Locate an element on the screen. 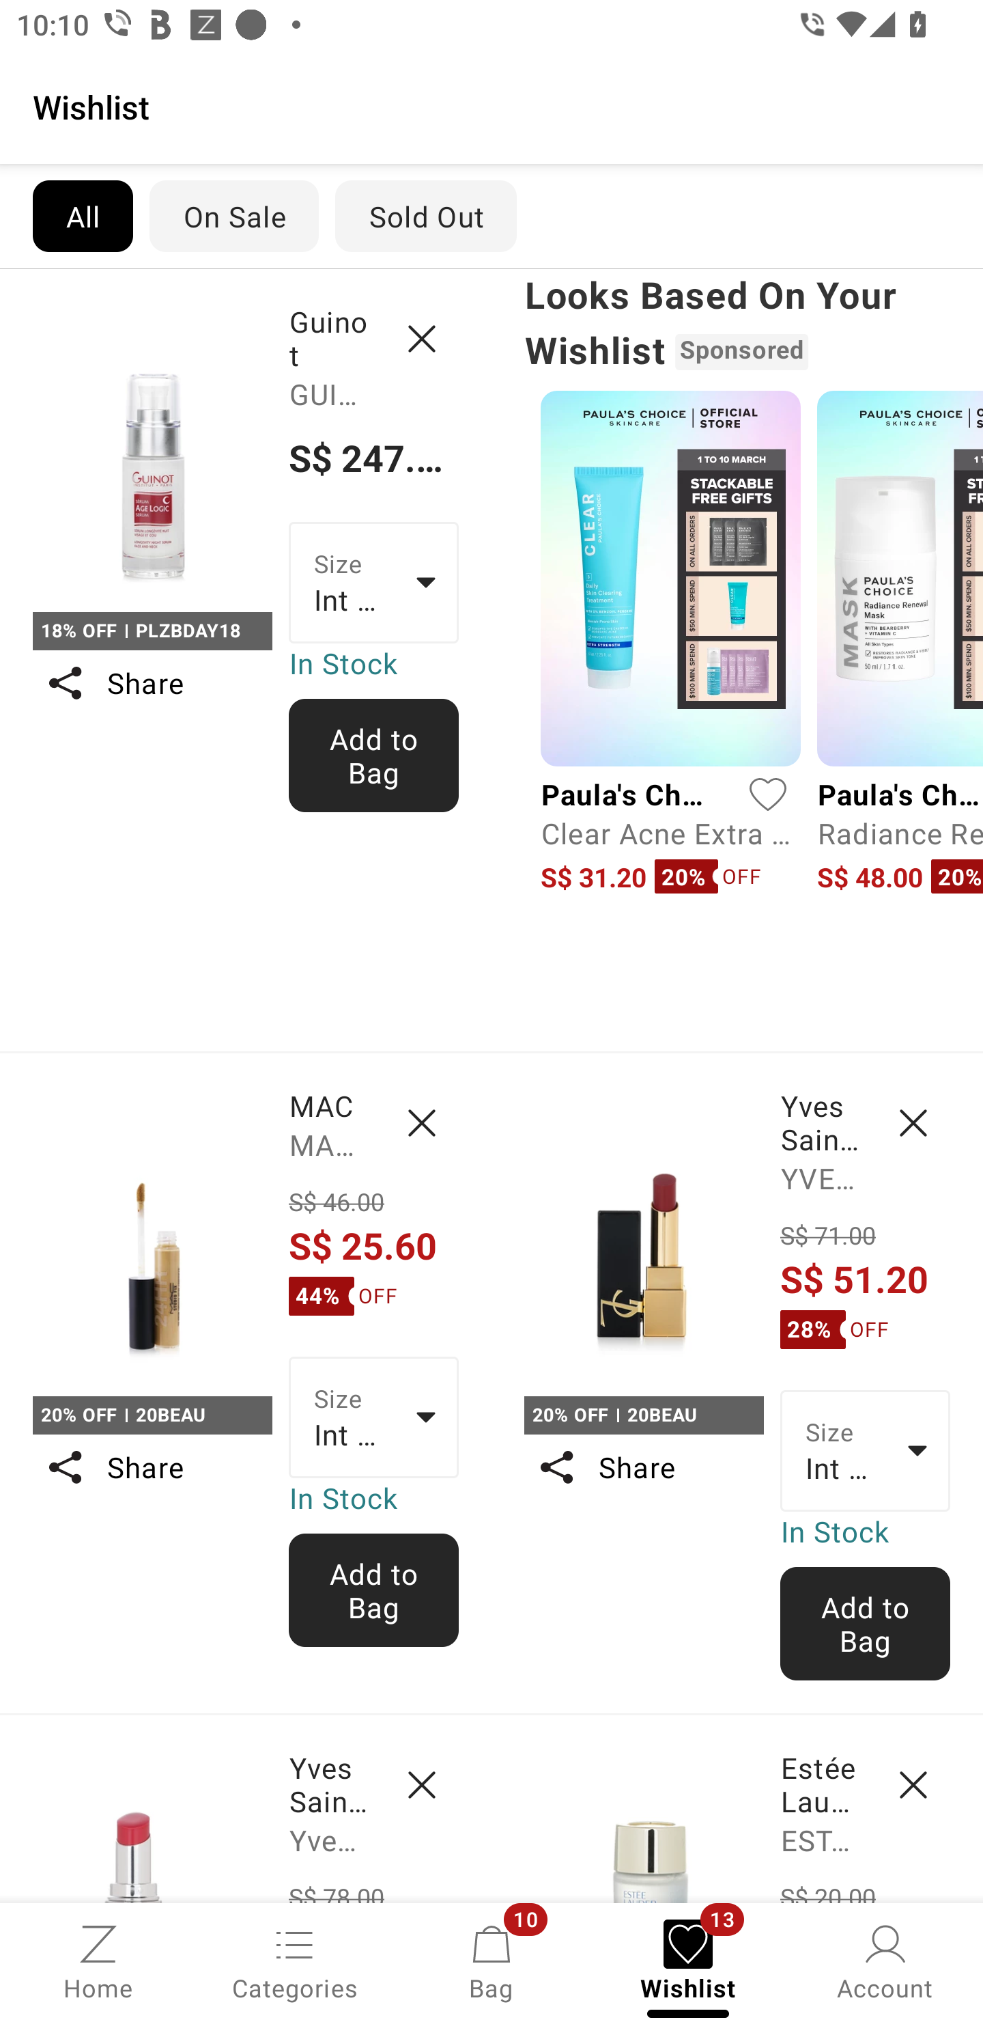  Size Int One Size is located at coordinates (866, 1452).